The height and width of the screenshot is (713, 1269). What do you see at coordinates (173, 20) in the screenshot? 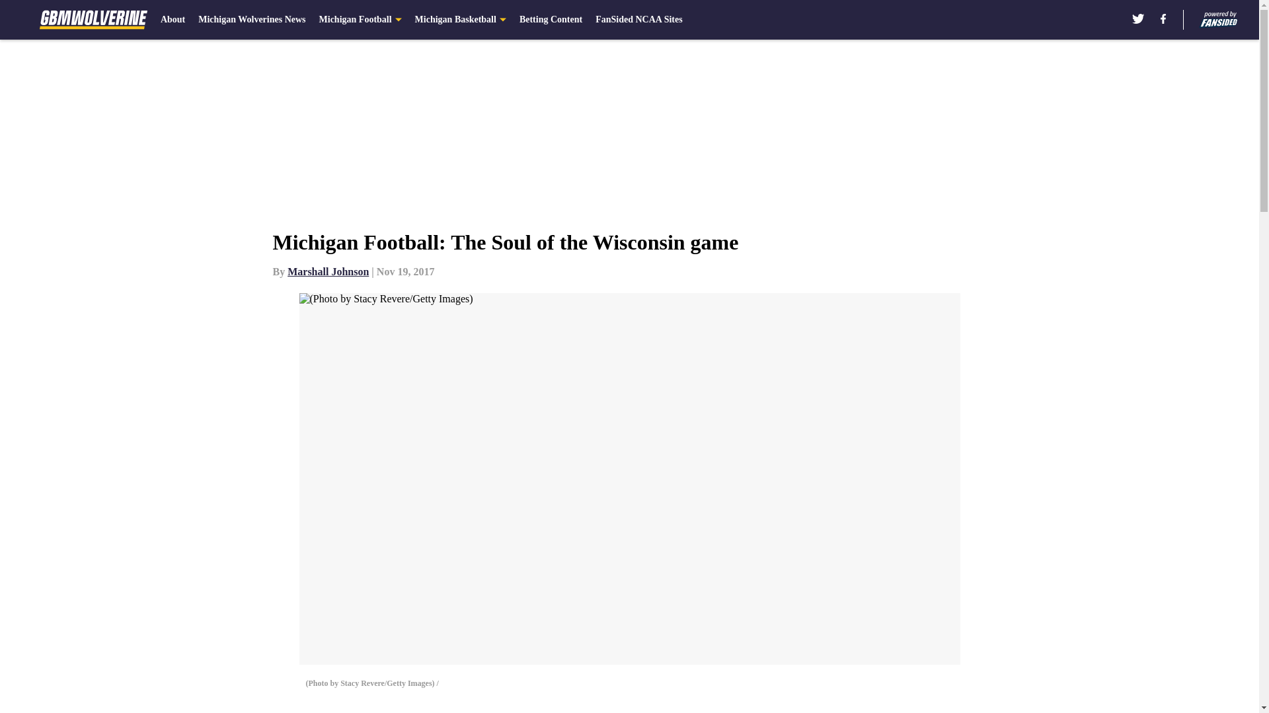
I see `About` at bounding box center [173, 20].